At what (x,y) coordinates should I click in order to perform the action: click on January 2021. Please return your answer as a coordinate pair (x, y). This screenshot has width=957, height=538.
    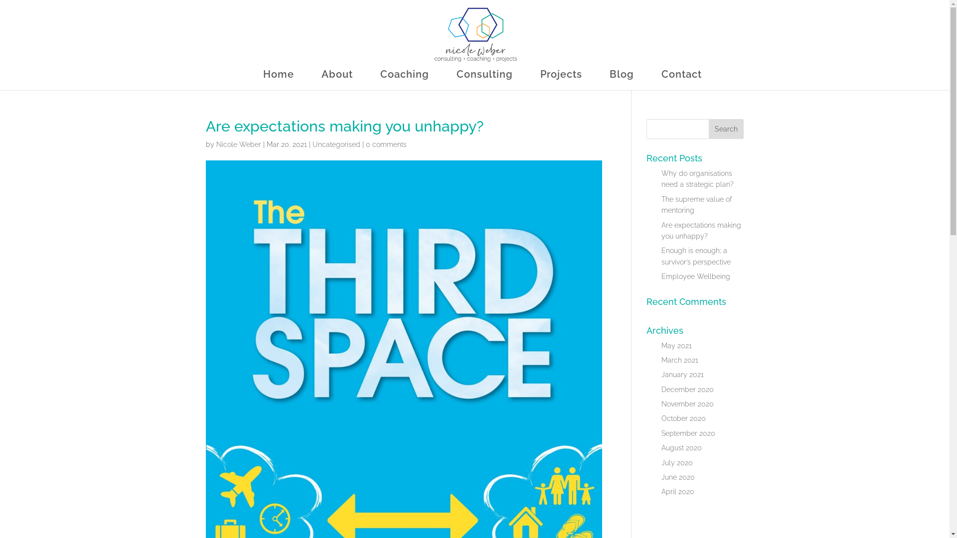
    Looking at the image, I should click on (683, 375).